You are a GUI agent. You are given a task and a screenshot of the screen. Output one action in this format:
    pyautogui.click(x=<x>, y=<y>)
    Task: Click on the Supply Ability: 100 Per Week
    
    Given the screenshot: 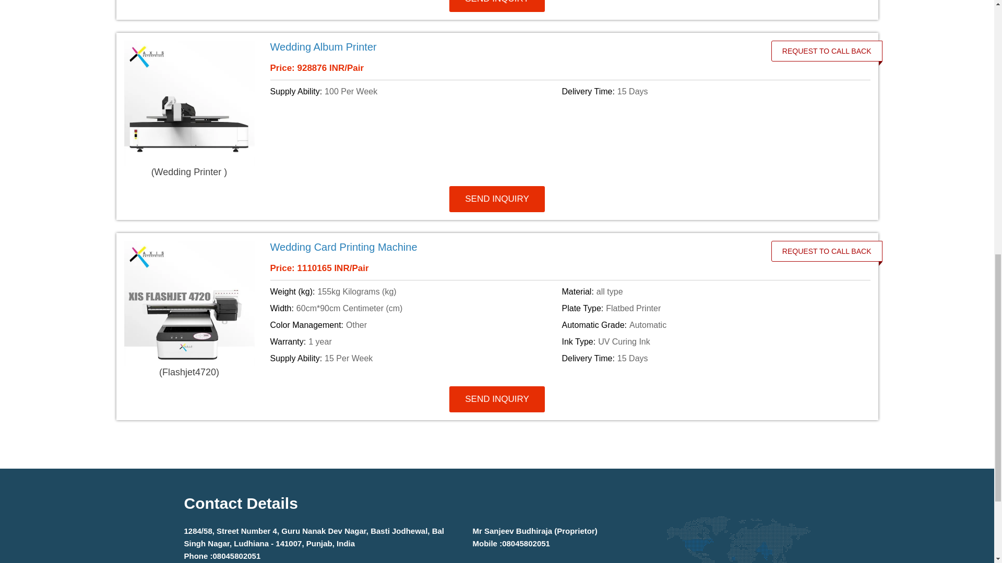 What is the action you would take?
    pyautogui.click(x=414, y=92)
    